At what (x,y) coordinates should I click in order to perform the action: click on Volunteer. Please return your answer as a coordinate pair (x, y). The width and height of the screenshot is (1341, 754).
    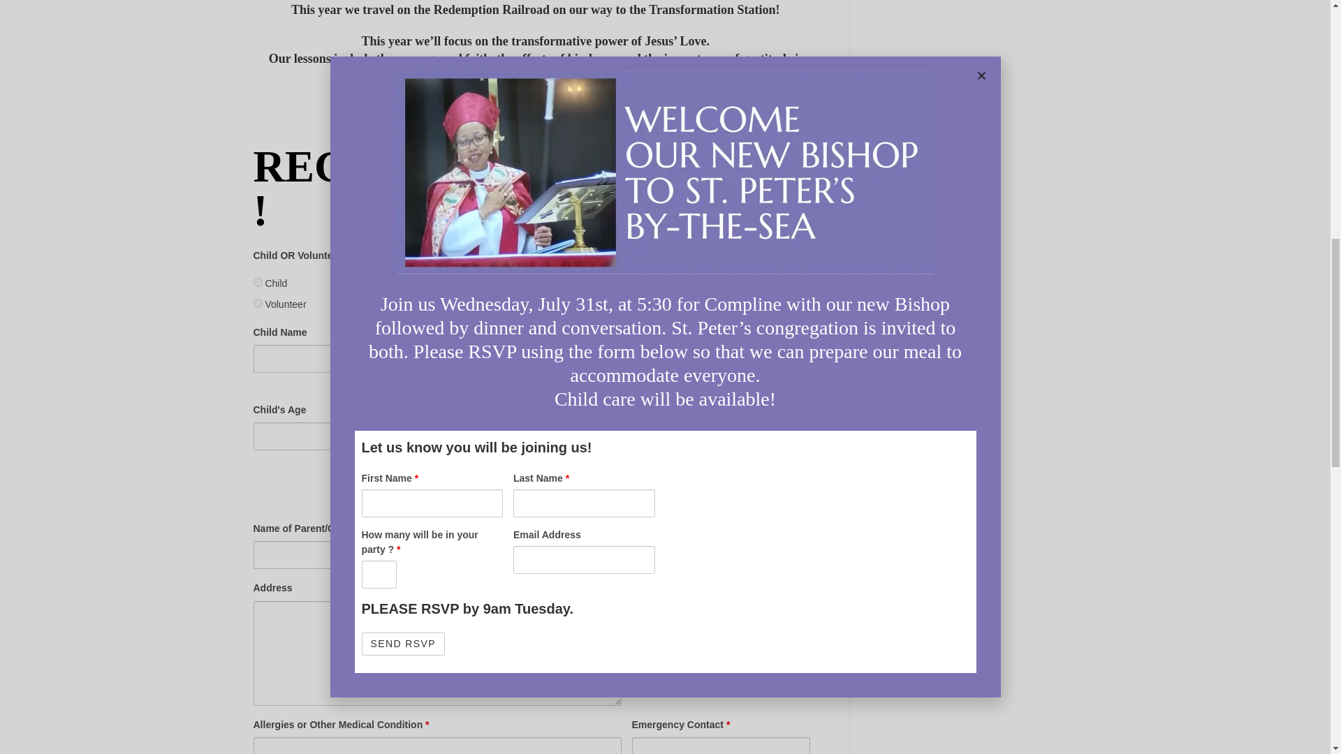
    Looking at the image, I should click on (257, 303).